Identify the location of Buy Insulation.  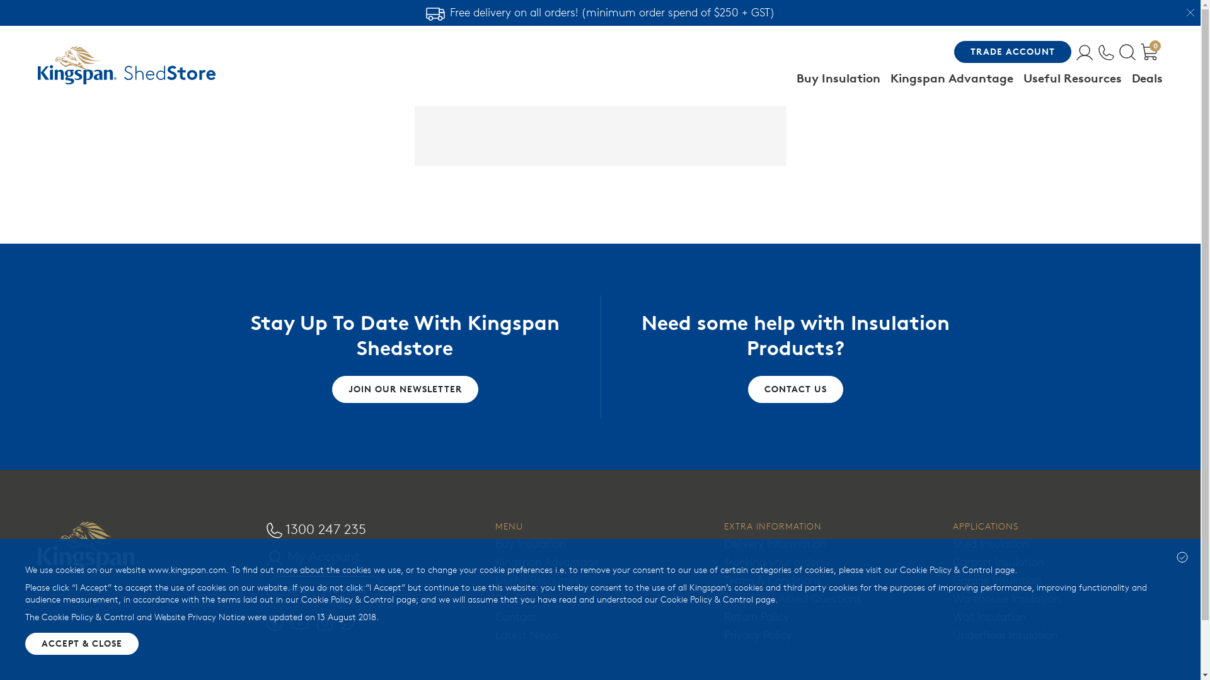
(531, 544).